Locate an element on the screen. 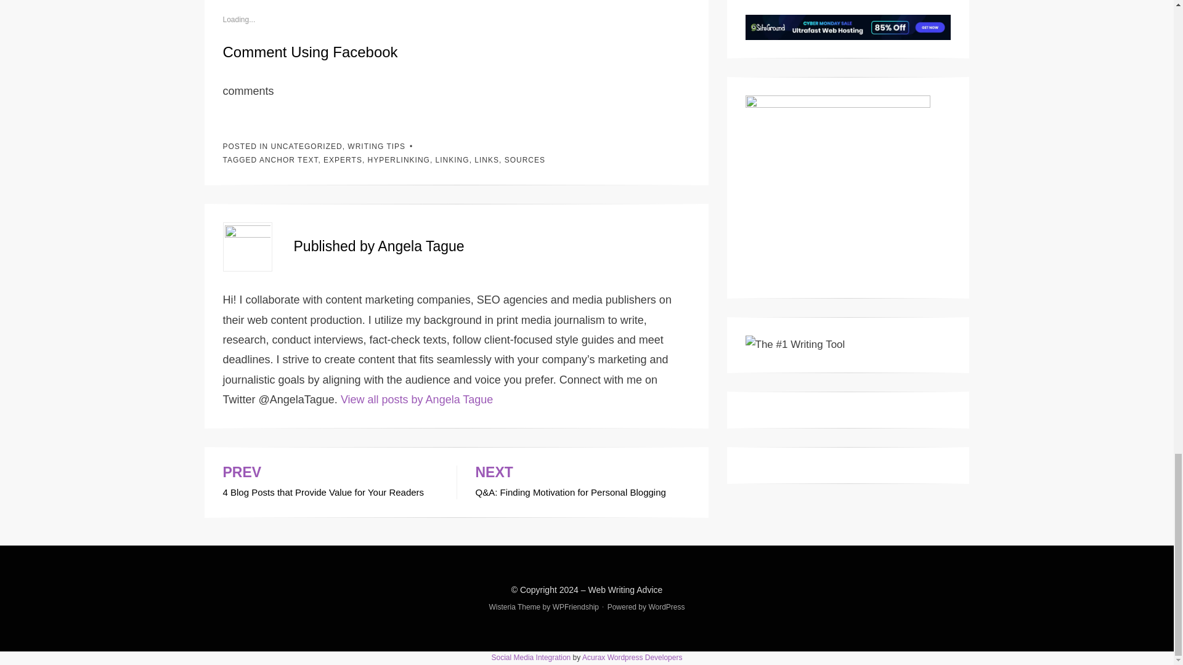  EXPERTS is located at coordinates (343, 159).